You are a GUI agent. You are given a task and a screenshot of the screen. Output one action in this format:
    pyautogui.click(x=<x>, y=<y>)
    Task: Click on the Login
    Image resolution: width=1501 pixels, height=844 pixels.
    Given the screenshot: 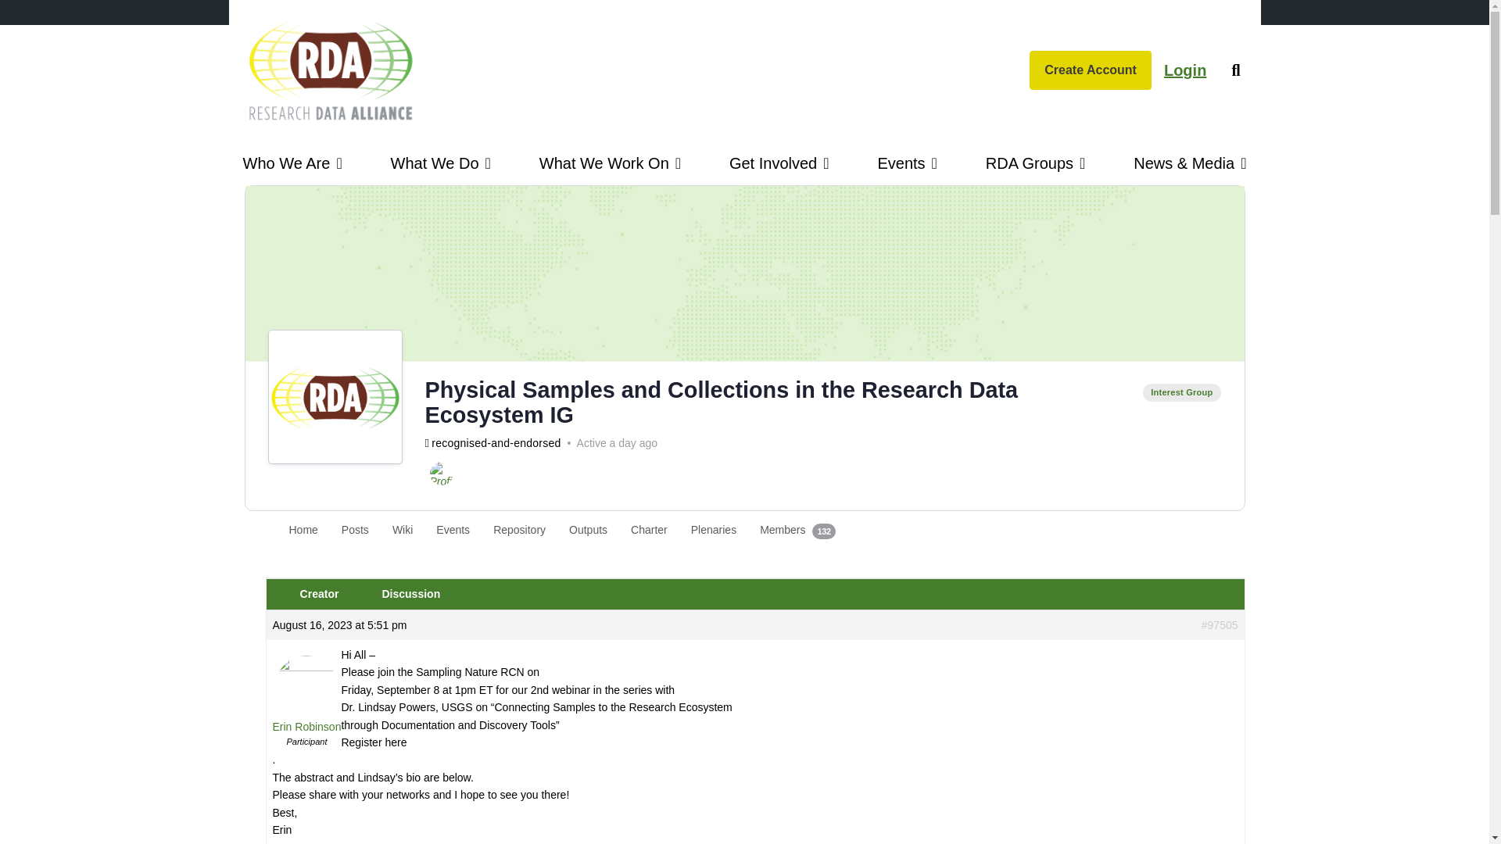 What is the action you would take?
    pyautogui.click(x=1185, y=70)
    